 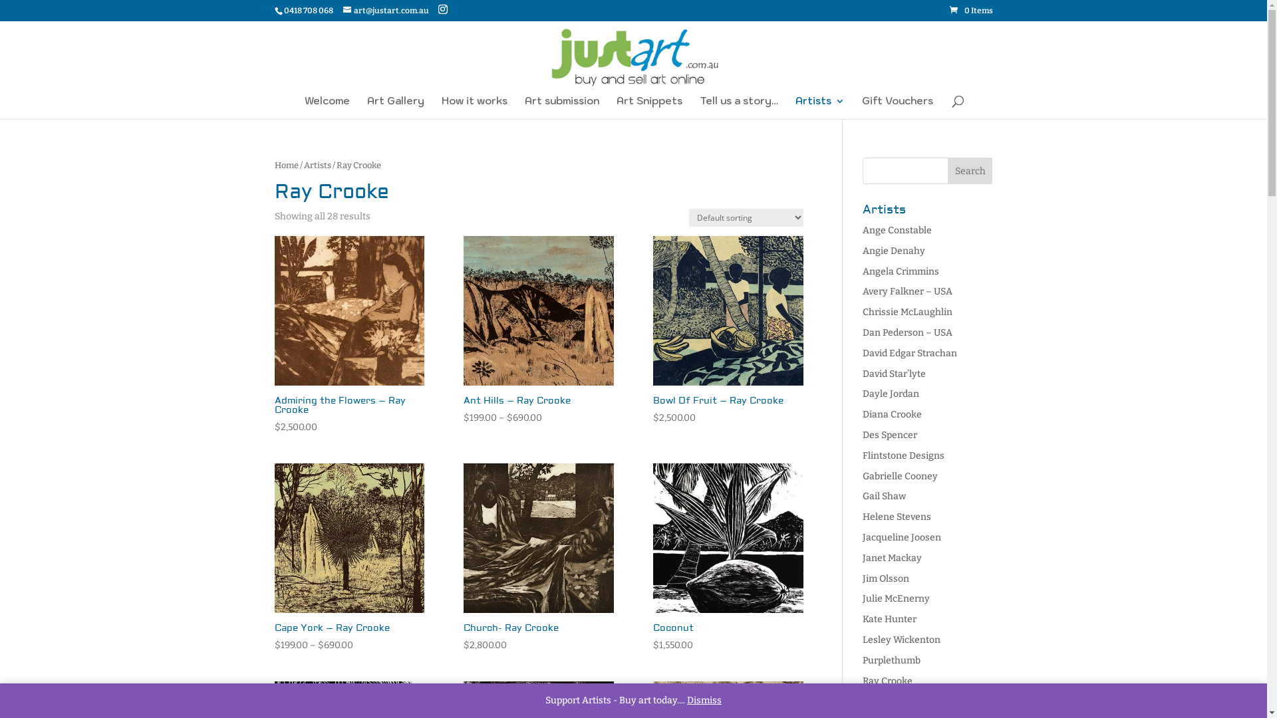 What do you see at coordinates (728, 558) in the screenshot?
I see `Coconut
$1,550.00` at bounding box center [728, 558].